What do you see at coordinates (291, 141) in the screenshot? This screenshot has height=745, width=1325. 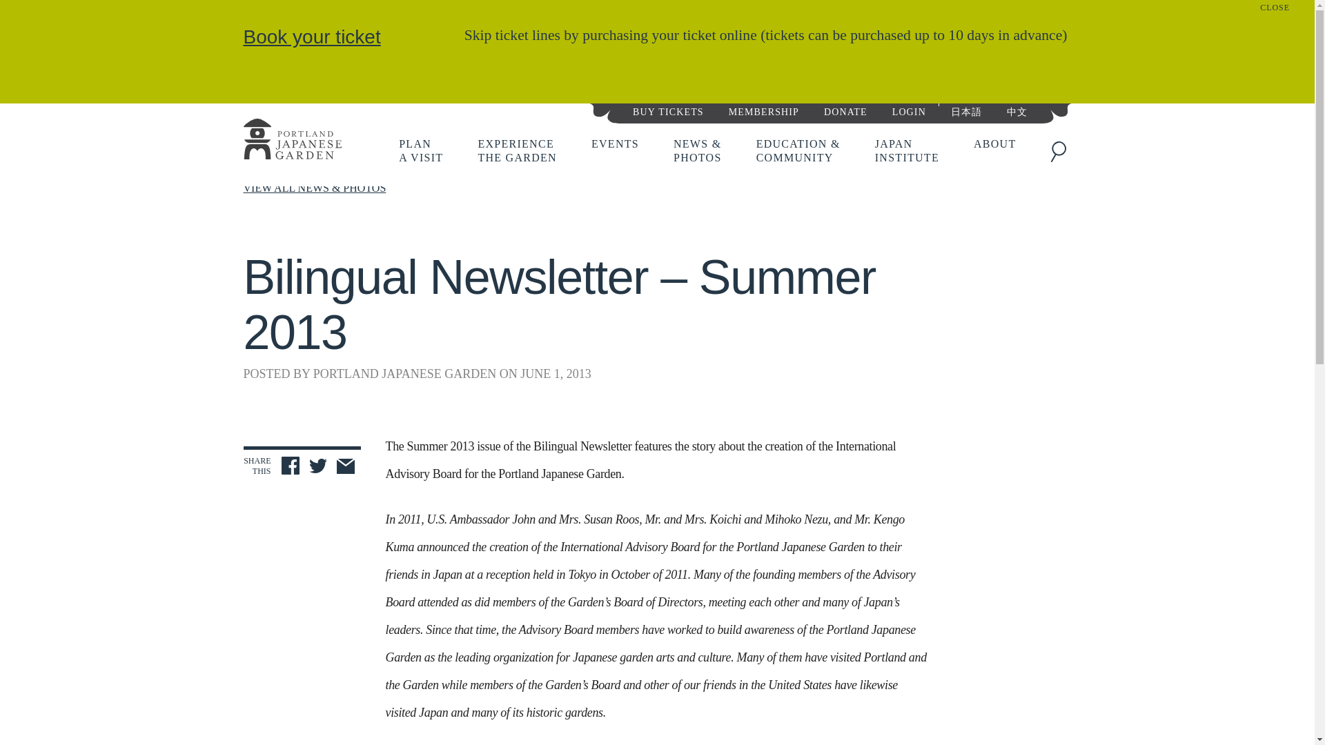 I see `Click to email a link to a friend` at bounding box center [291, 141].